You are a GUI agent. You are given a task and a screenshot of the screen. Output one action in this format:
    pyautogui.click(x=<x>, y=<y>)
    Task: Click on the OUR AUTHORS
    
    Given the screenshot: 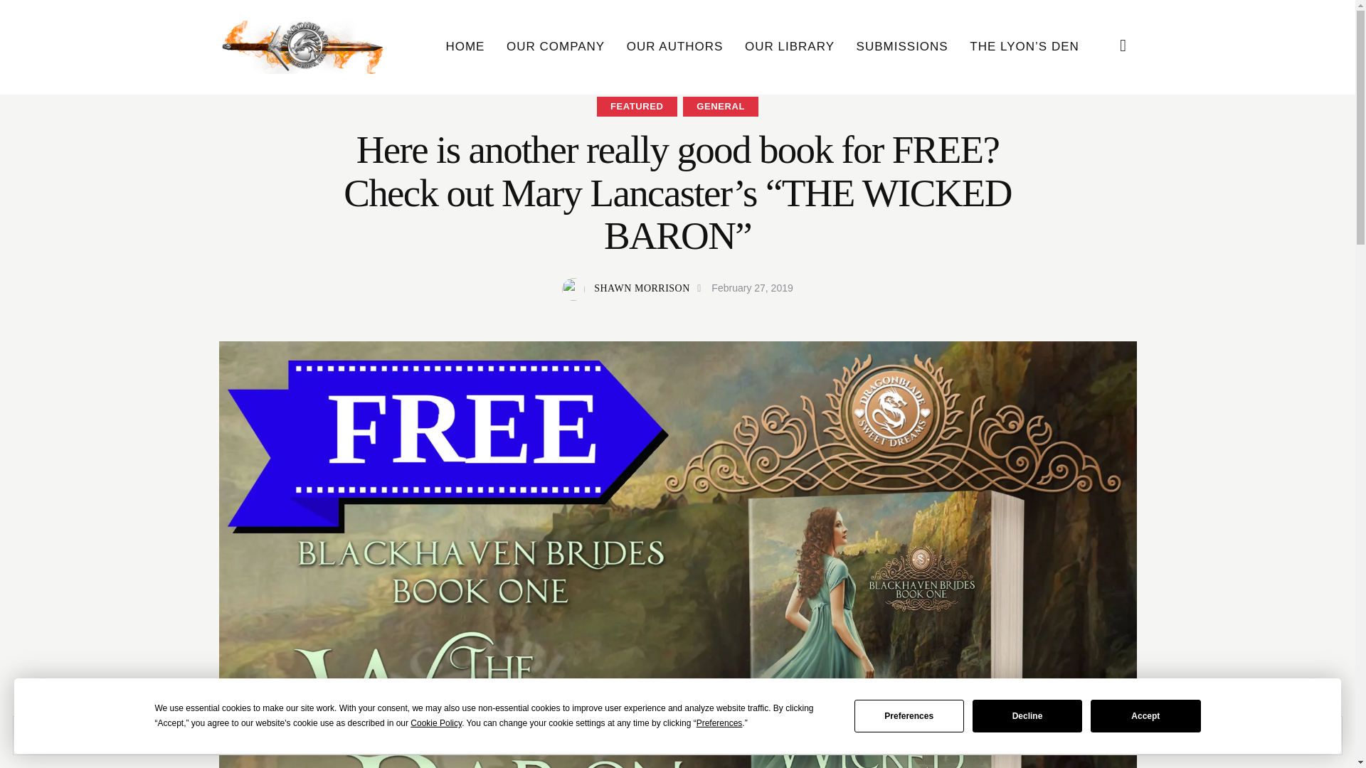 What is the action you would take?
    pyautogui.click(x=674, y=47)
    